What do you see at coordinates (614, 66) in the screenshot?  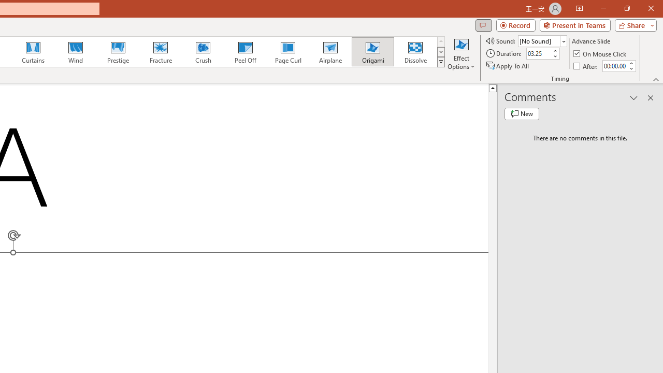 I see `After` at bounding box center [614, 66].